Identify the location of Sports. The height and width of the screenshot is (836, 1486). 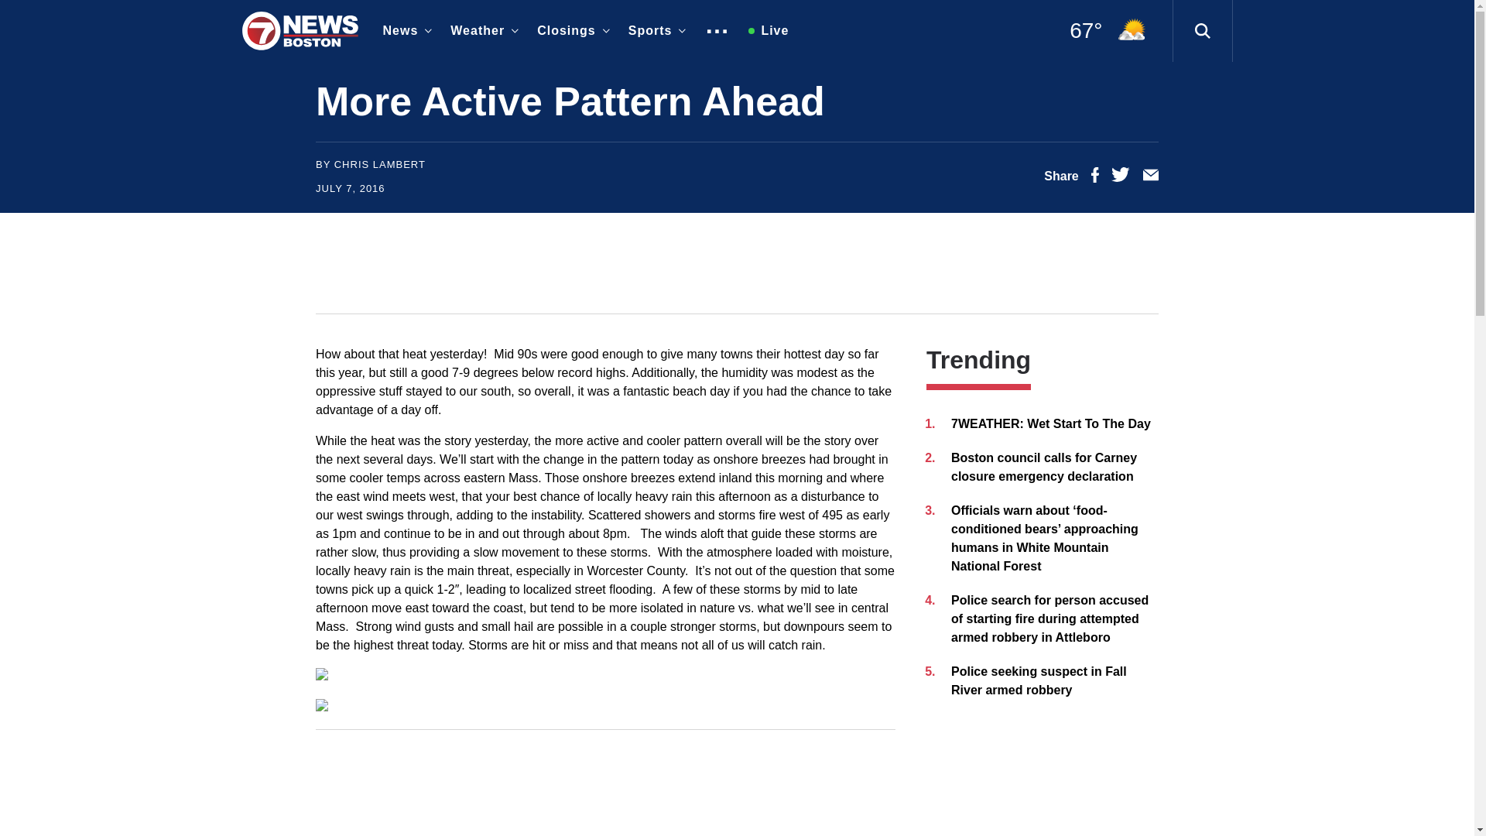
(654, 31).